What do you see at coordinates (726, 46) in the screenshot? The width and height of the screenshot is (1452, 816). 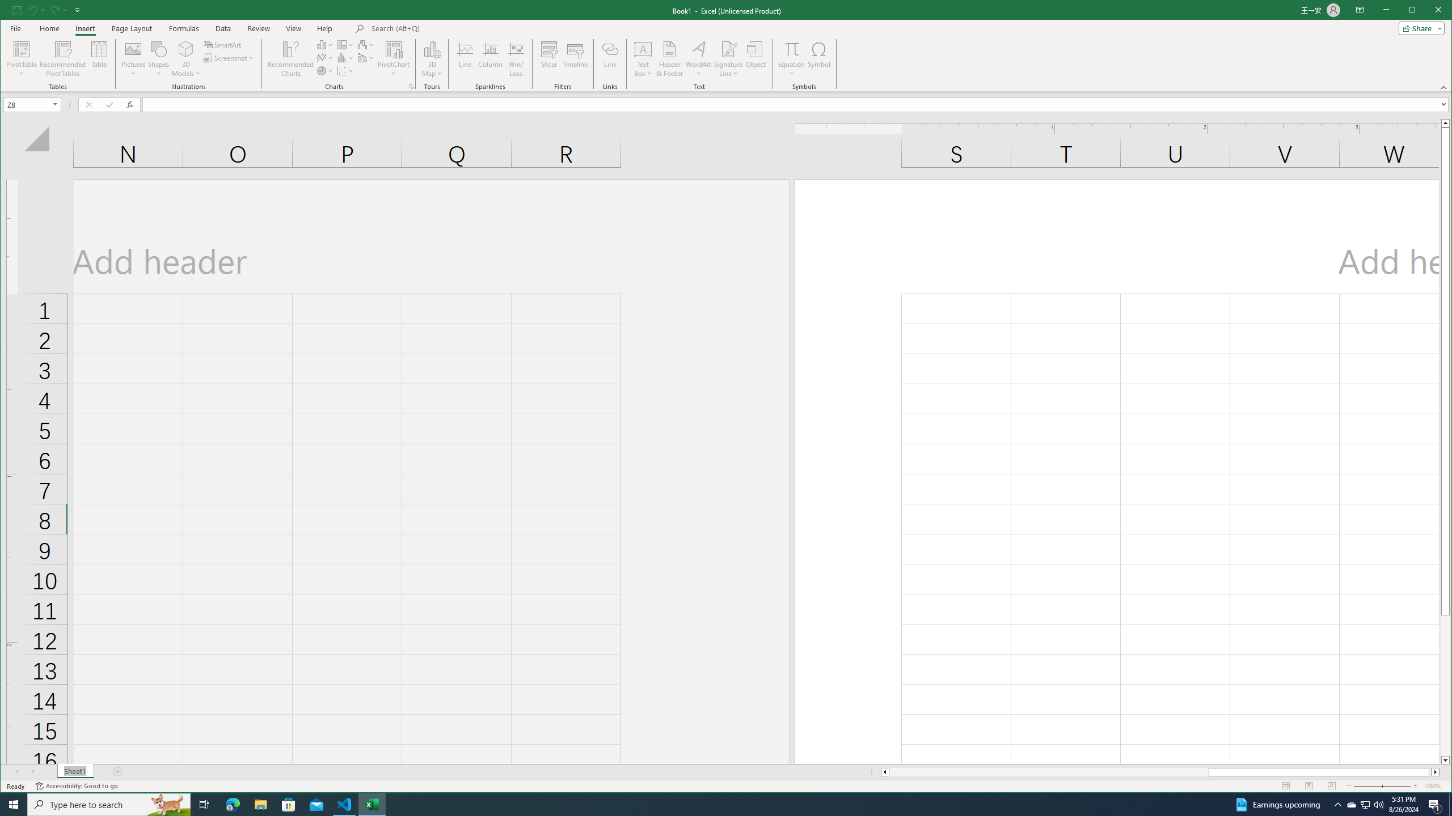 I see `Class: MsoCommandBar` at bounding box center [726, 46].